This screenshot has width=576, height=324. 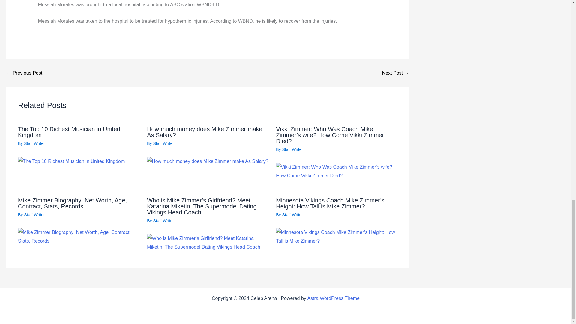 I want to click on View all posts by Staff Writer, so click(x=293, y=215).